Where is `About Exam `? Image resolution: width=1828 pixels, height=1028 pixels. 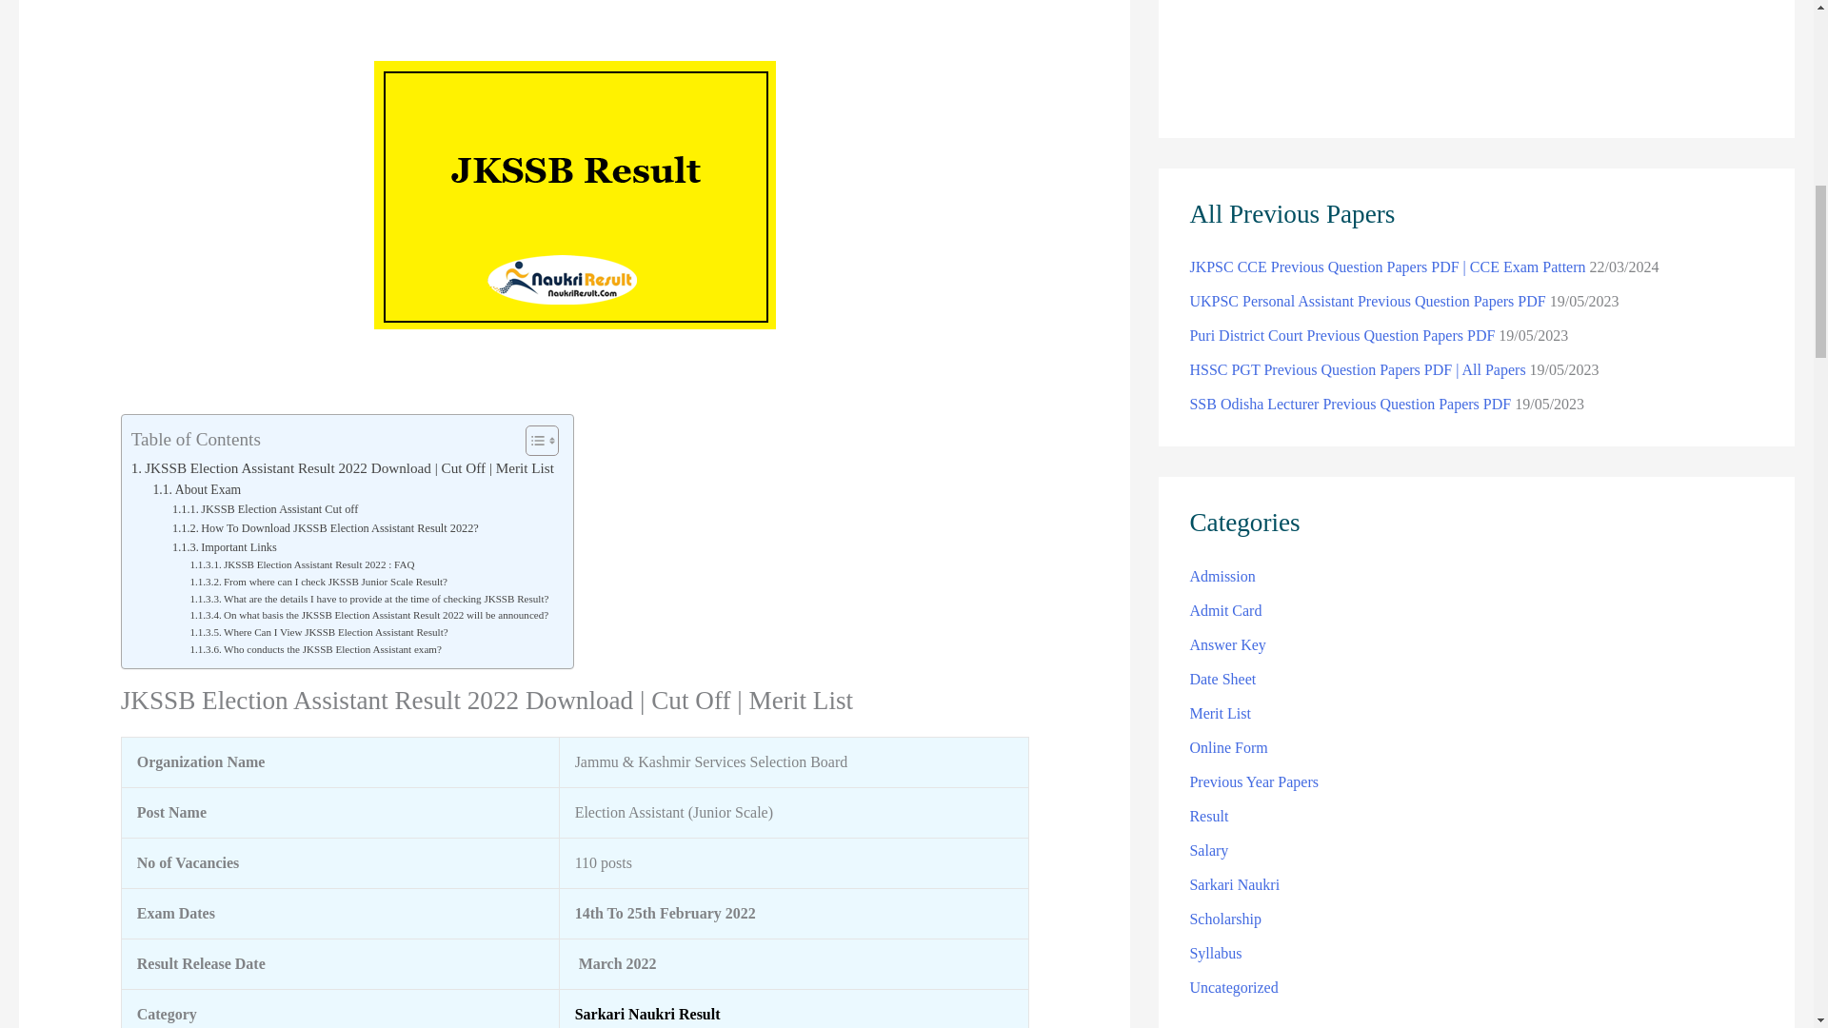
About Exam  is located at coordinates (199, 489).